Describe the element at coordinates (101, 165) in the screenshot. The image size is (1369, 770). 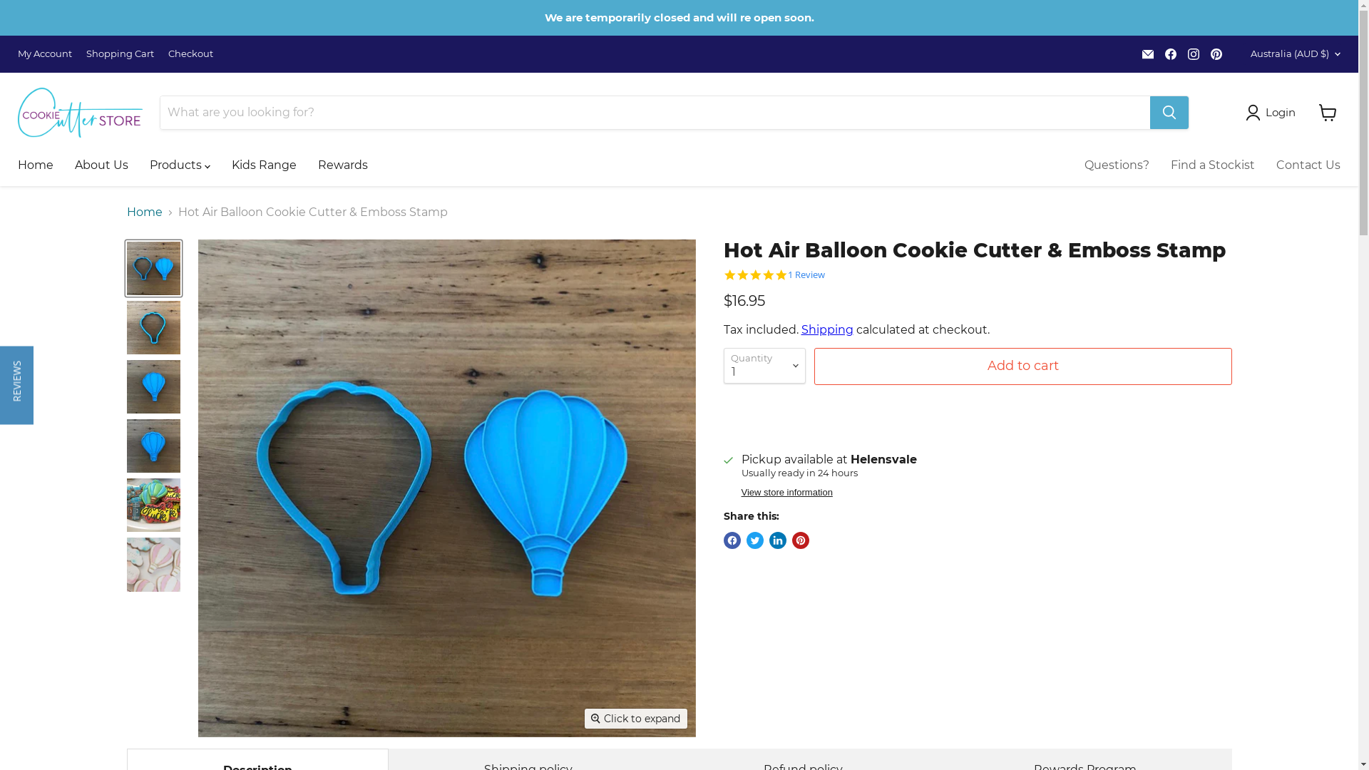
I see `About Us` at that location.